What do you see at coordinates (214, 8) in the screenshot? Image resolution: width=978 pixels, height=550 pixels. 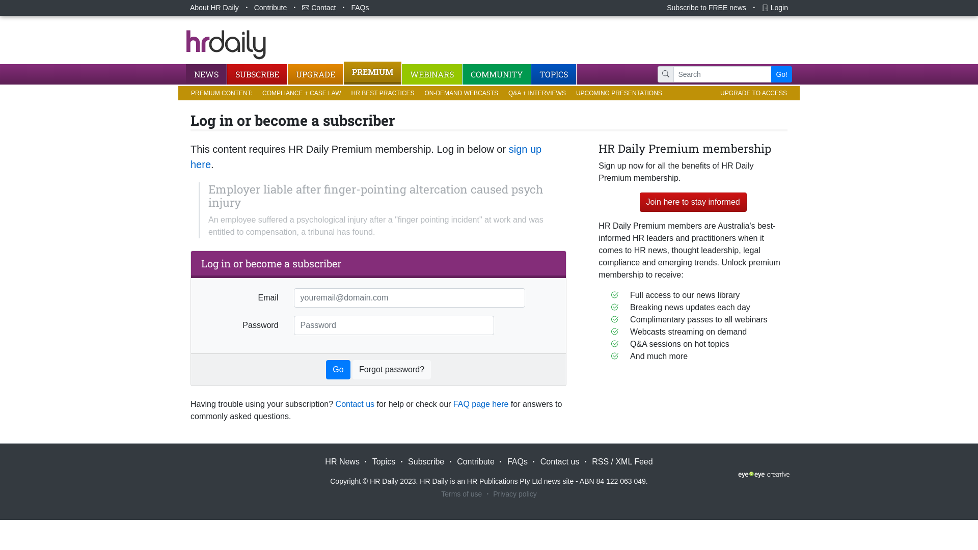 I see `About HR Daily` at bounding box center [214, 8].